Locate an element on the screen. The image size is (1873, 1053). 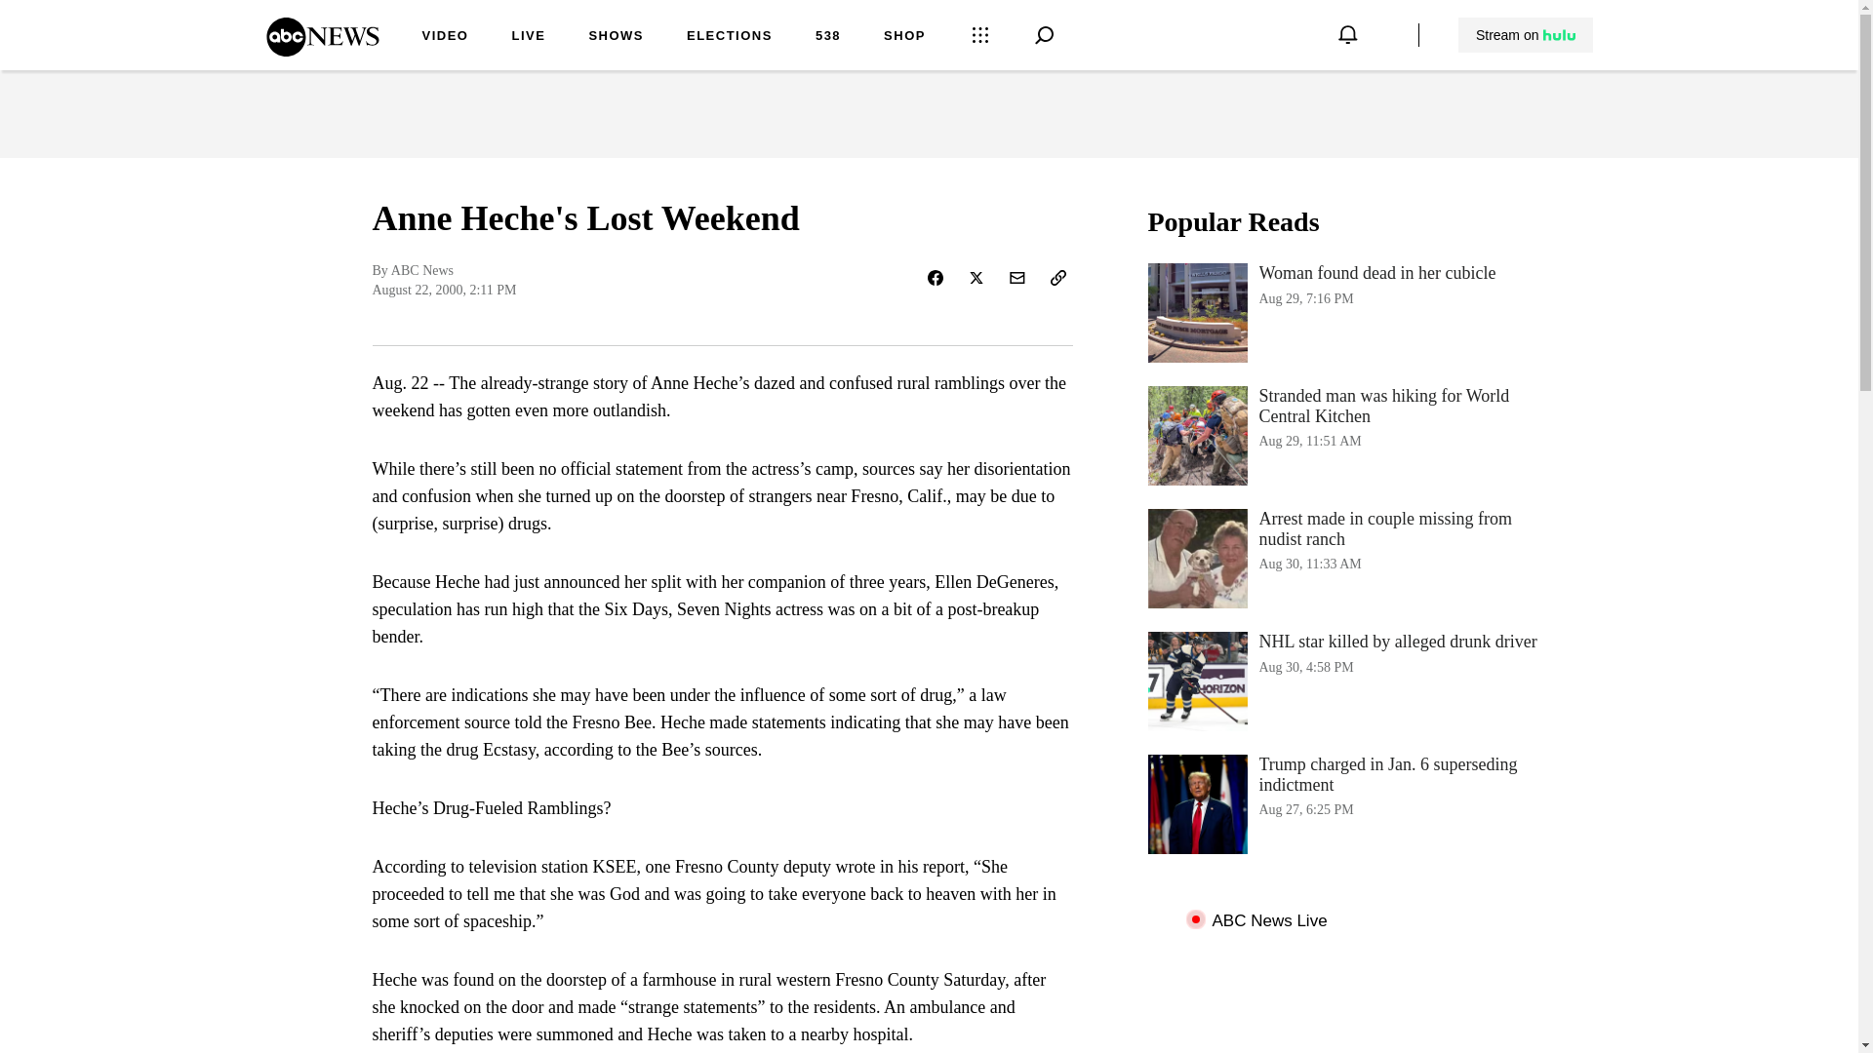
VIDEO is located at coordinates (730, 37).